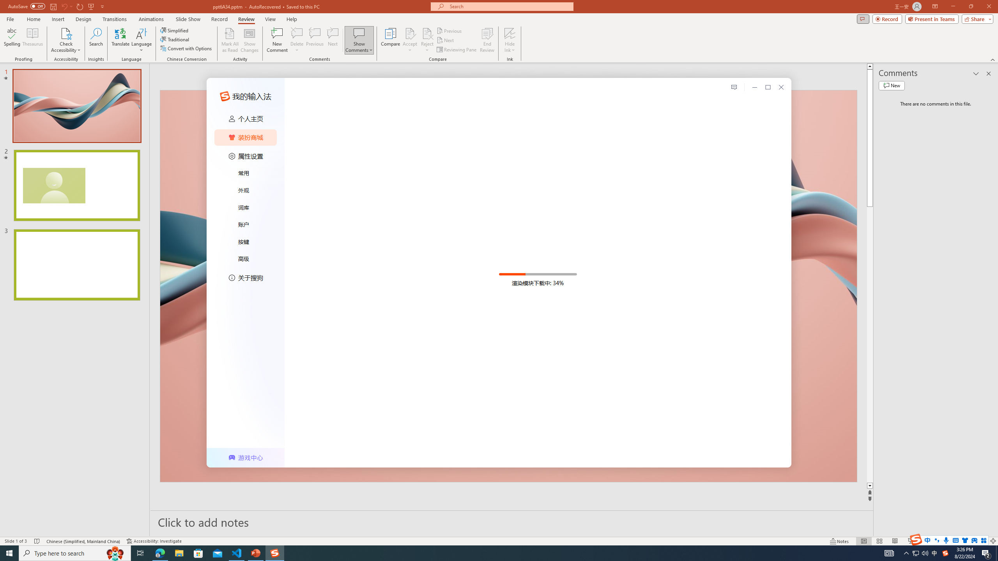 The image size is (998, 561). What do you see at coordinates (427, 40) in the screenshot?
I see `Reject` at bounding box center [427, 40].